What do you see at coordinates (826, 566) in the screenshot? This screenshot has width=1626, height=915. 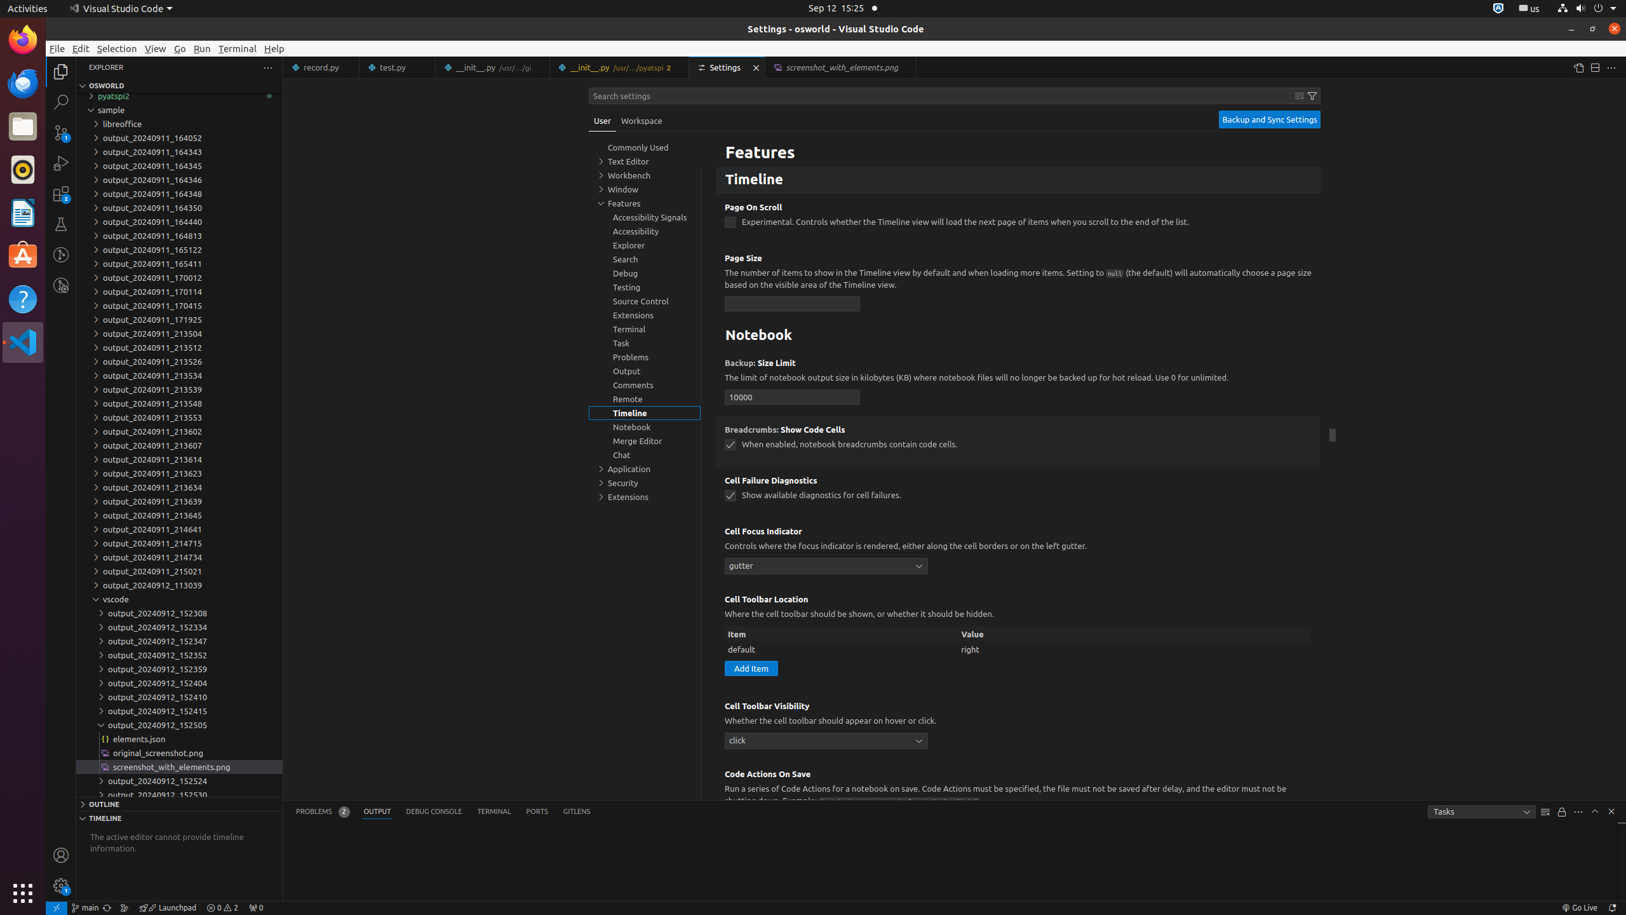 I see `gutter` at bounding box center [826, 566].